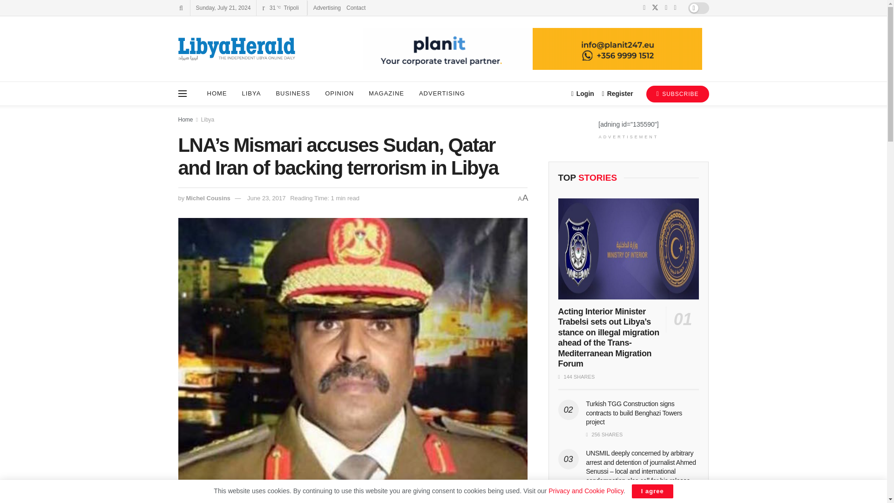  I want to click on June 23, 2017, so click(266, 198).